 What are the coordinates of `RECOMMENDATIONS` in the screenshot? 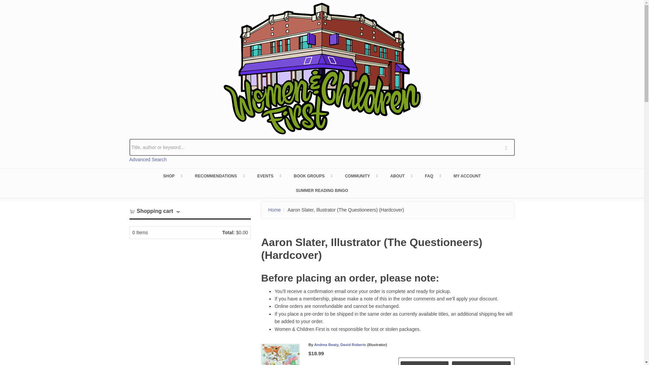 It's located at (219, 176).